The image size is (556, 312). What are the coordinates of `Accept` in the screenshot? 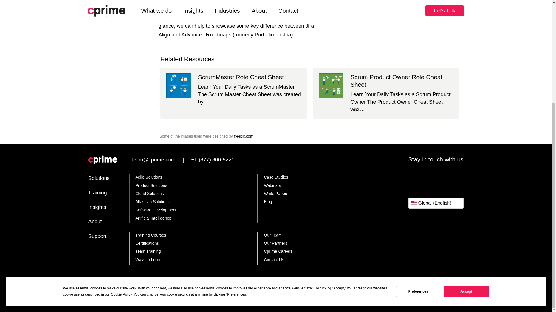 It's located at (466, 140).